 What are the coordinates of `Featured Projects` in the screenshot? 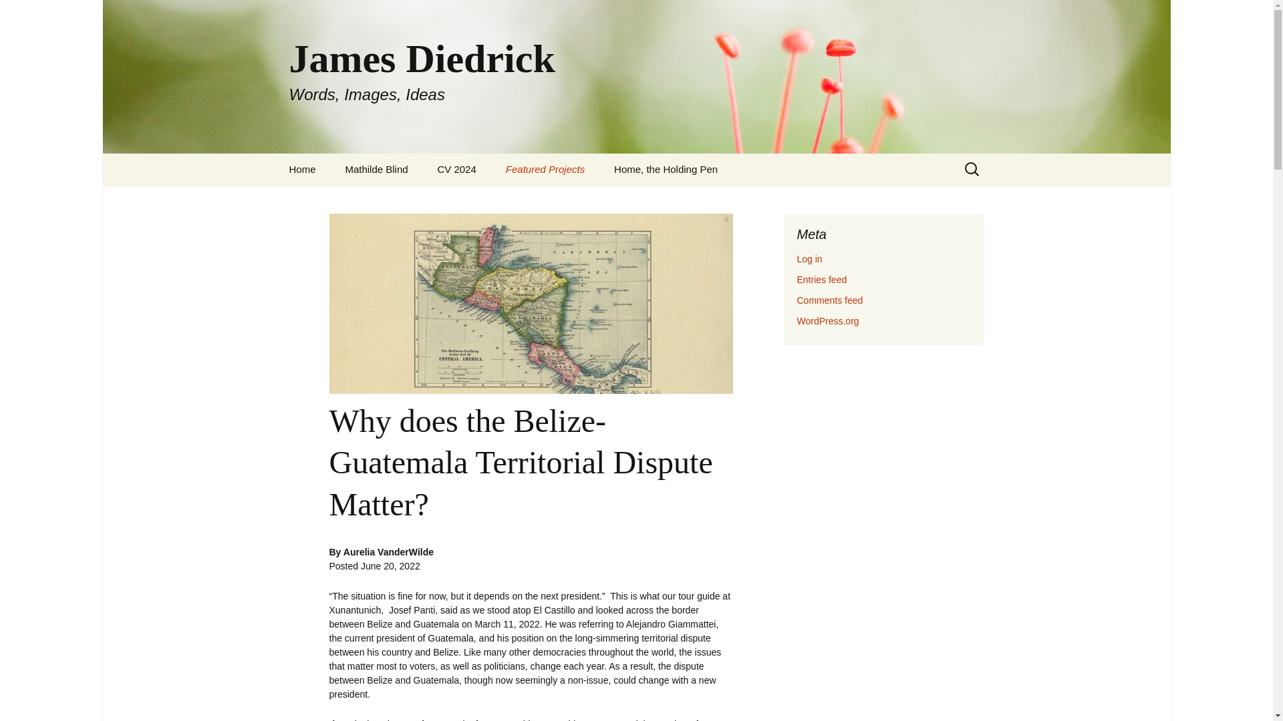 It's located at (545, 170).